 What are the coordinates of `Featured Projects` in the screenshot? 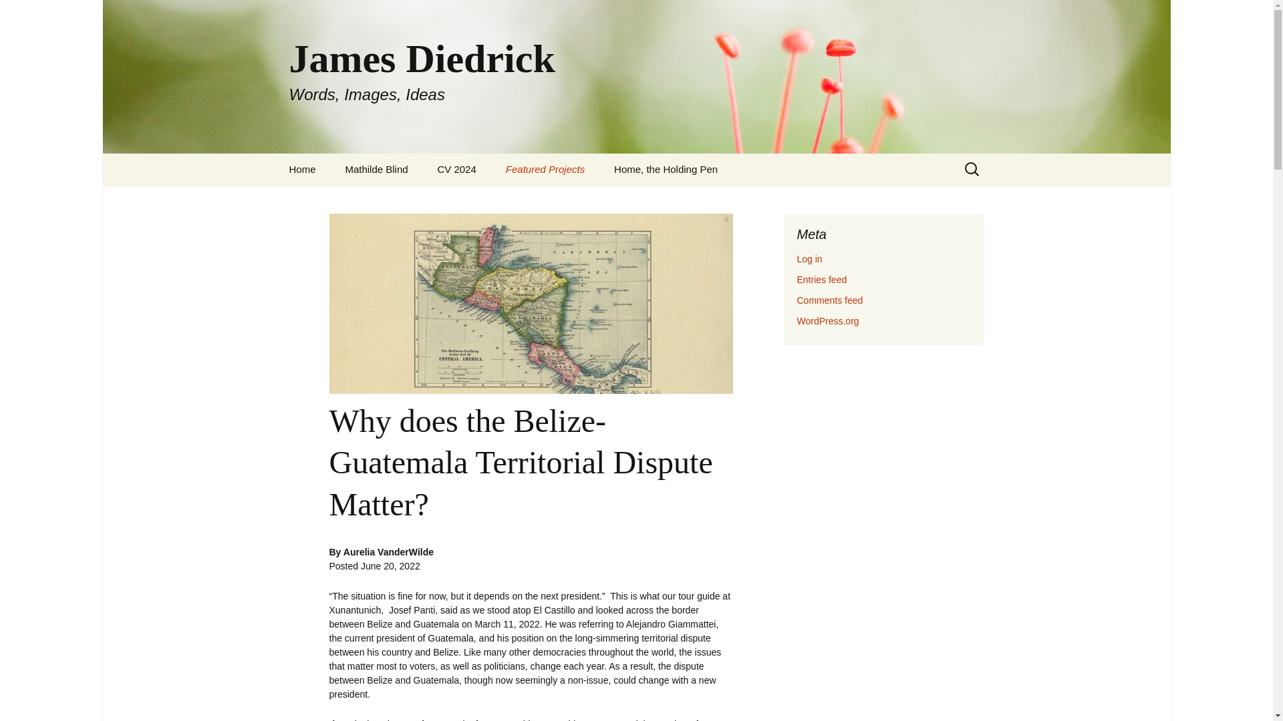 It's located at (545, 170).